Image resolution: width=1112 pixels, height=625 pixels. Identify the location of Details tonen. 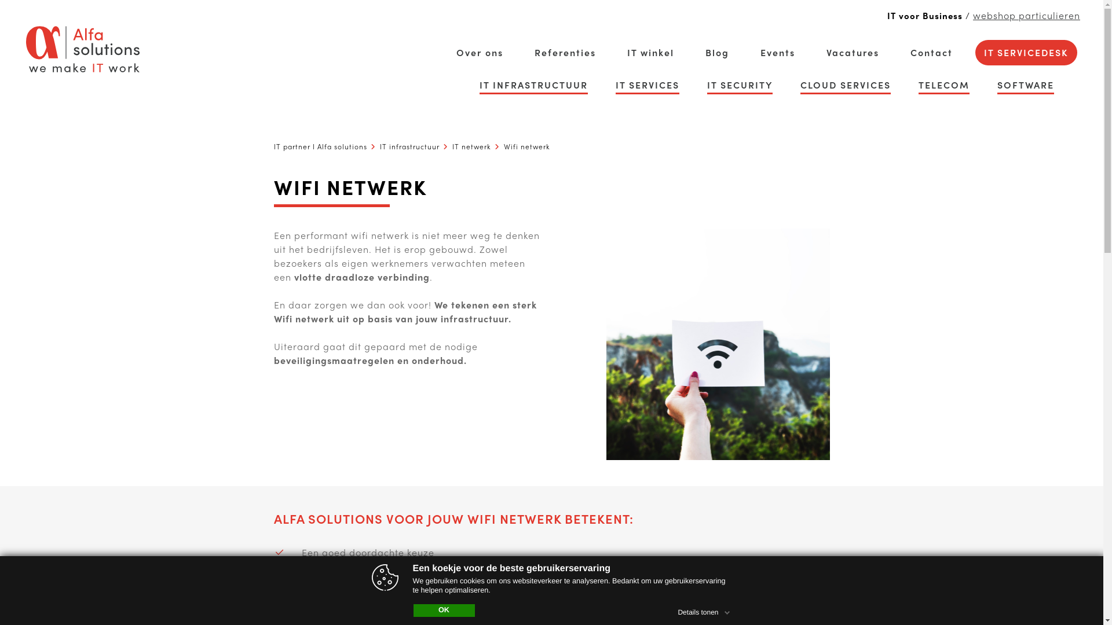
(705, 611).